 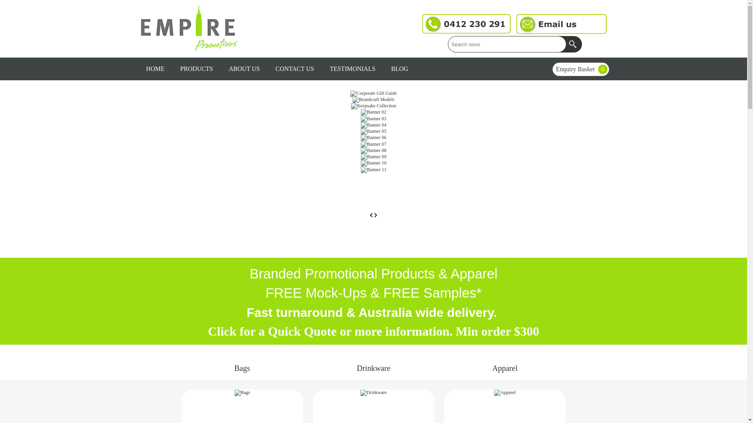 What do you see at coordinates (373, 331) in the screenshot?
I see `Click for a Quick Quote or more information. Min order $300` at bounding box center [373, 331].